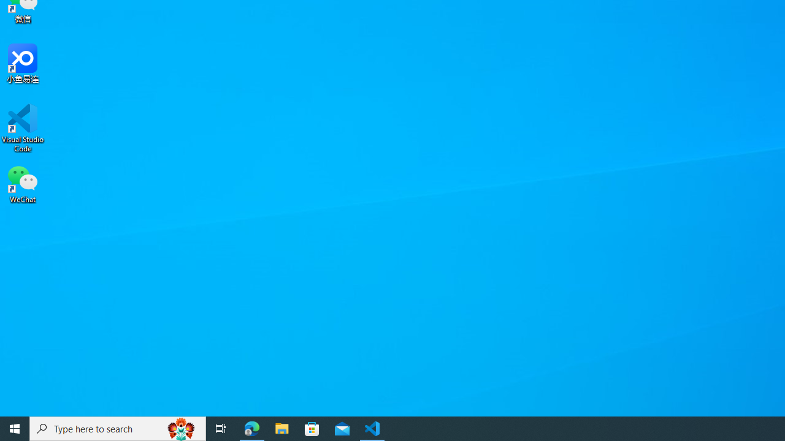  What do you see at coordinates (23, 128) in the screenshot?
I see `Visual Studio Code` at bounding box center [23, 128].